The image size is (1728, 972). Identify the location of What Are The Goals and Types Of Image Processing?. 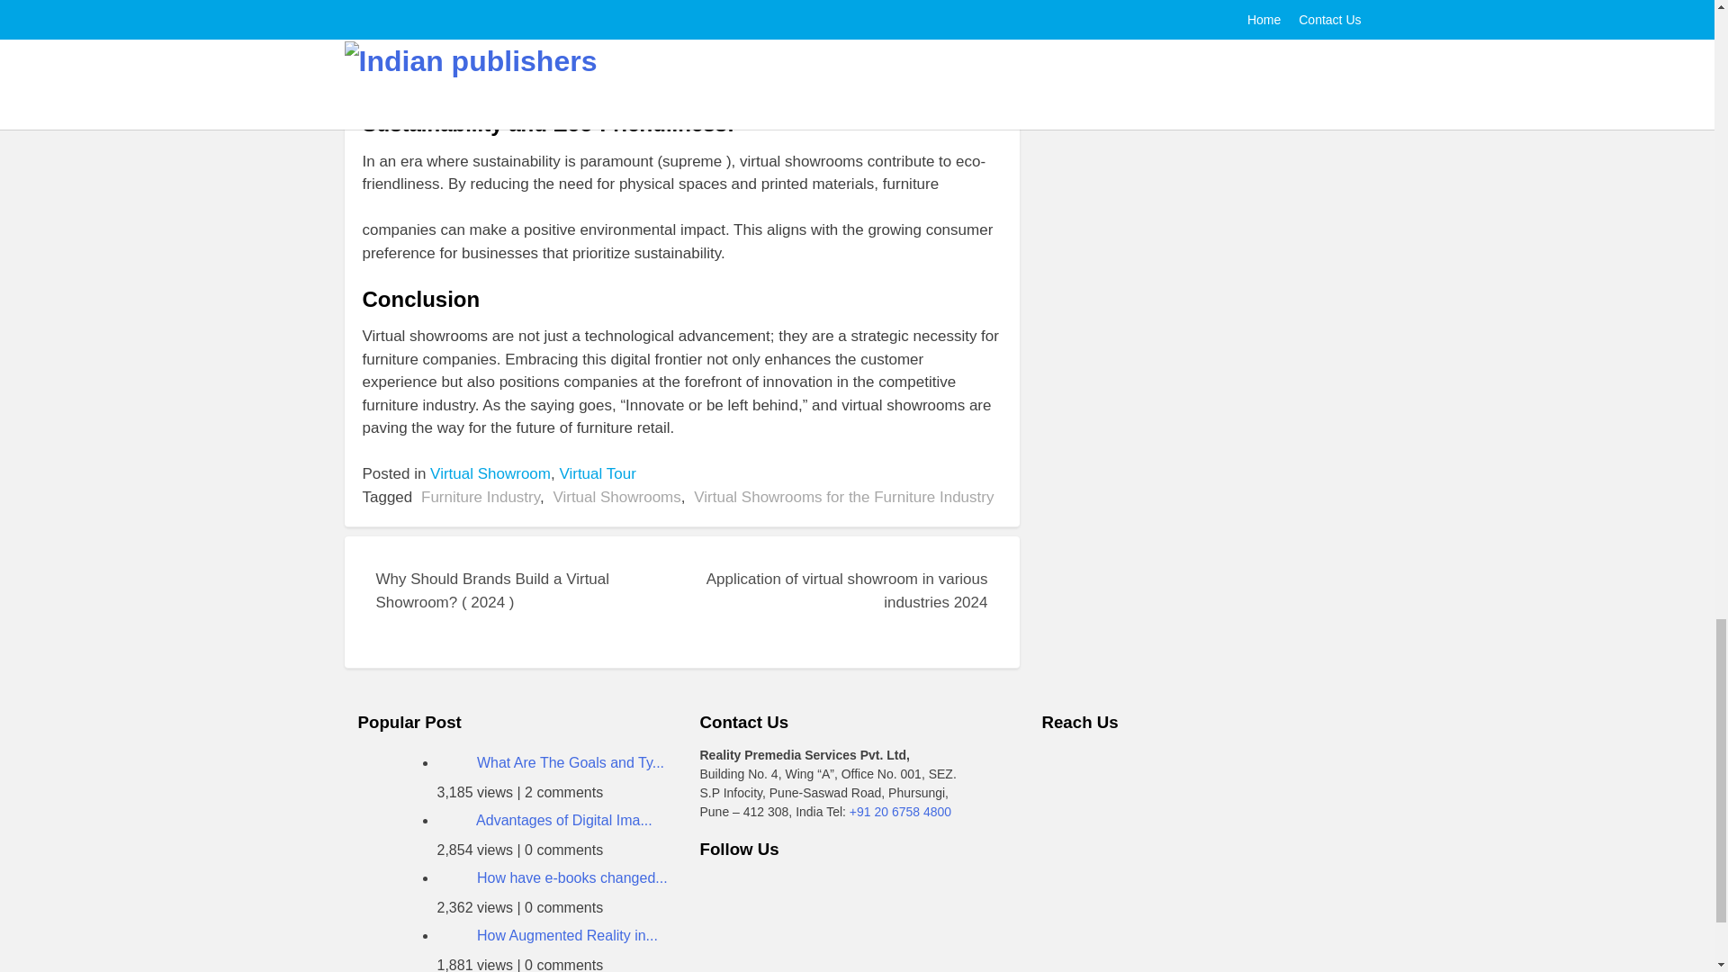
(570, 763).